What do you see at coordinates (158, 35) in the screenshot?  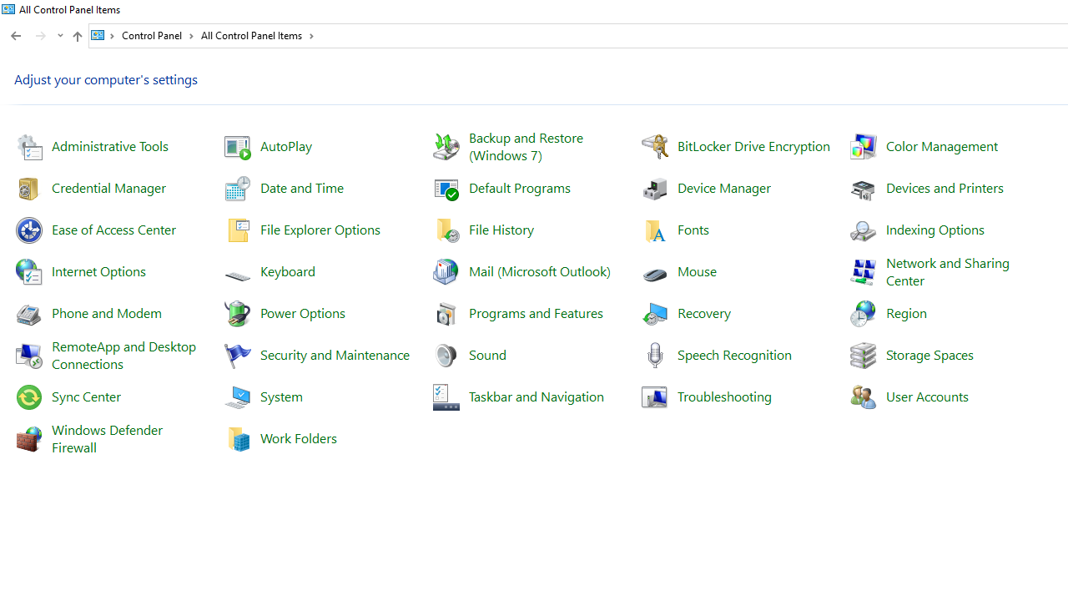 I see `Control Panel` at bounding box center [158, 35].